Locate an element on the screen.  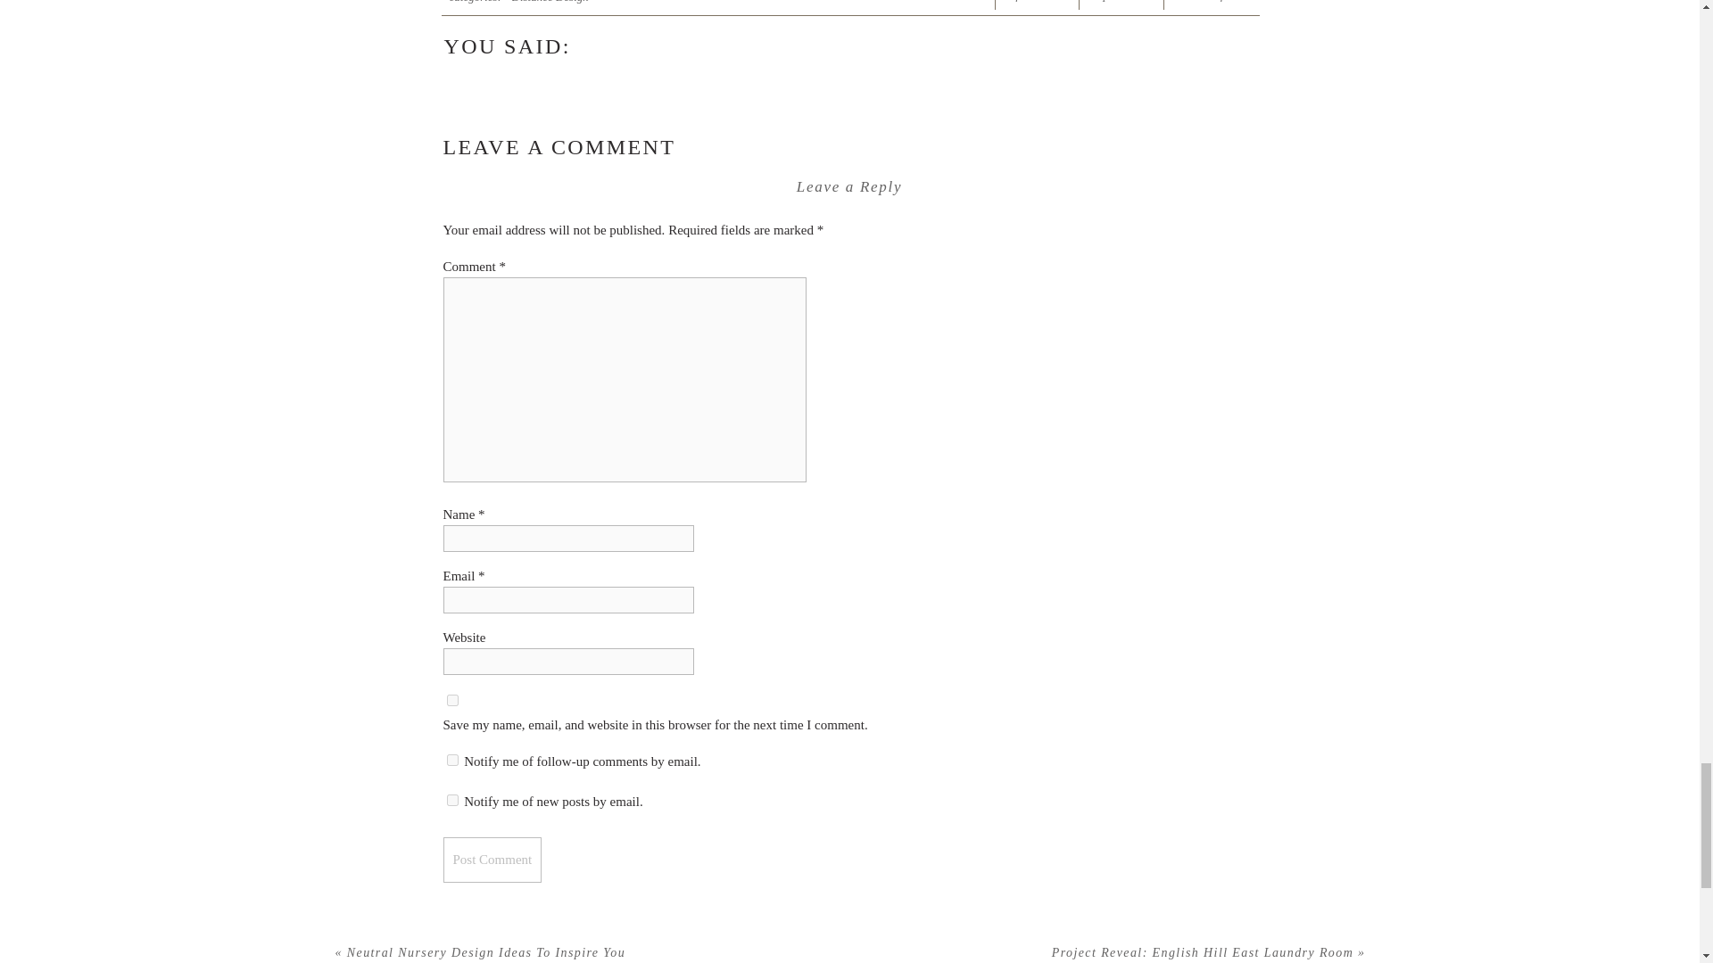
yes is located at coordinates (451, 699).